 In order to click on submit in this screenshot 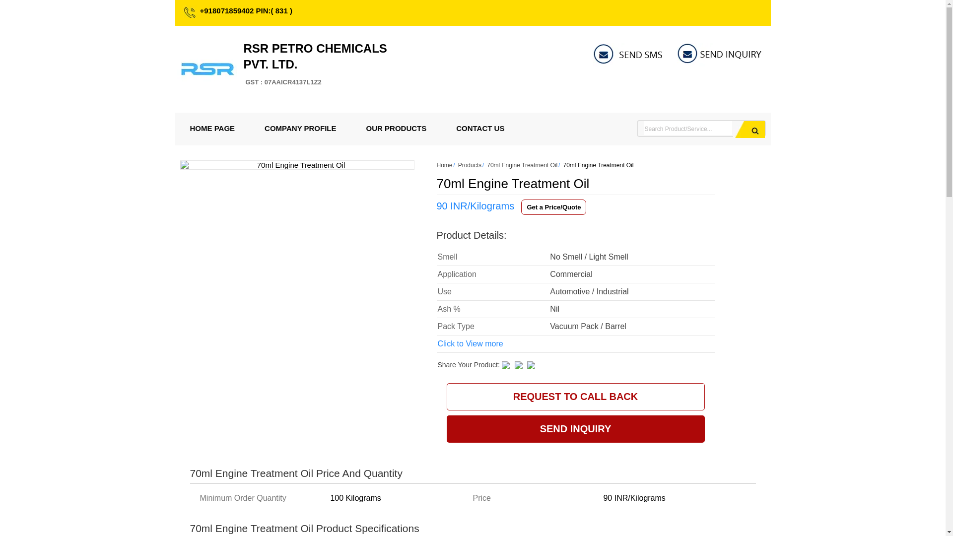, I will do `click(749, 129)`.